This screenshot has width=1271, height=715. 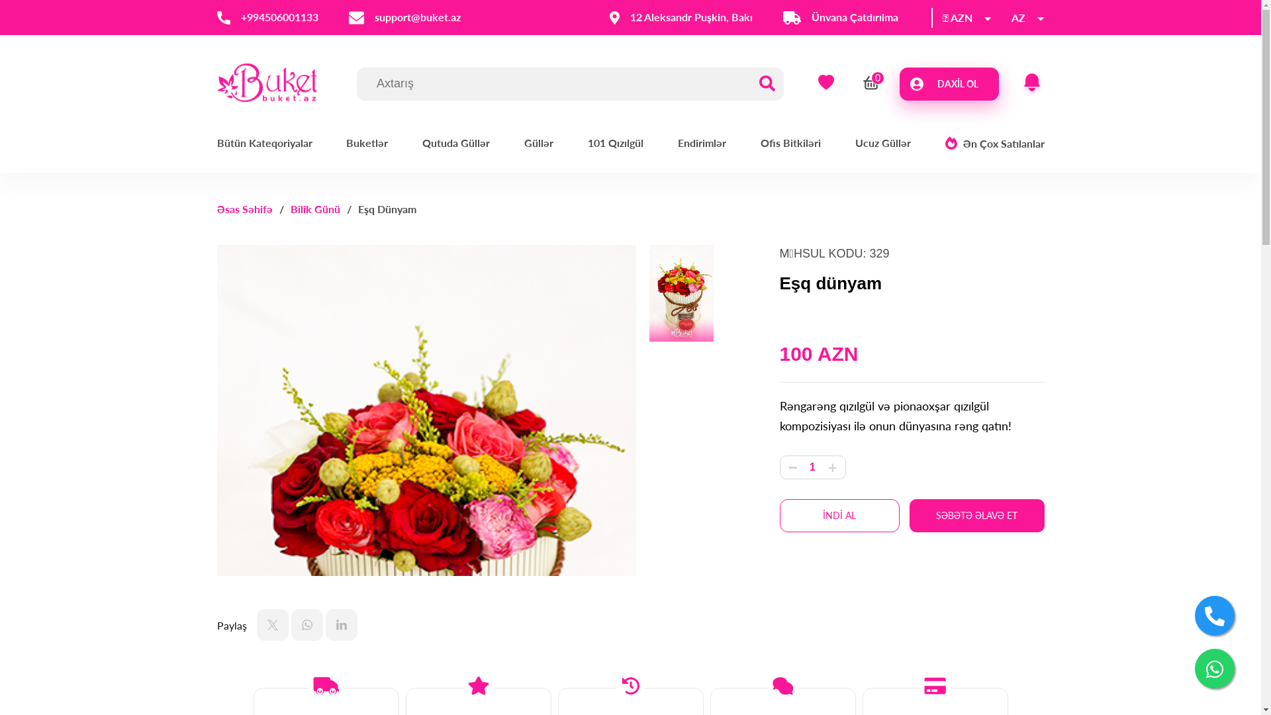 What do you see at coordinates (273, 625) in the screenshot?
I see `Twitter` at bounding box center [273, 625].